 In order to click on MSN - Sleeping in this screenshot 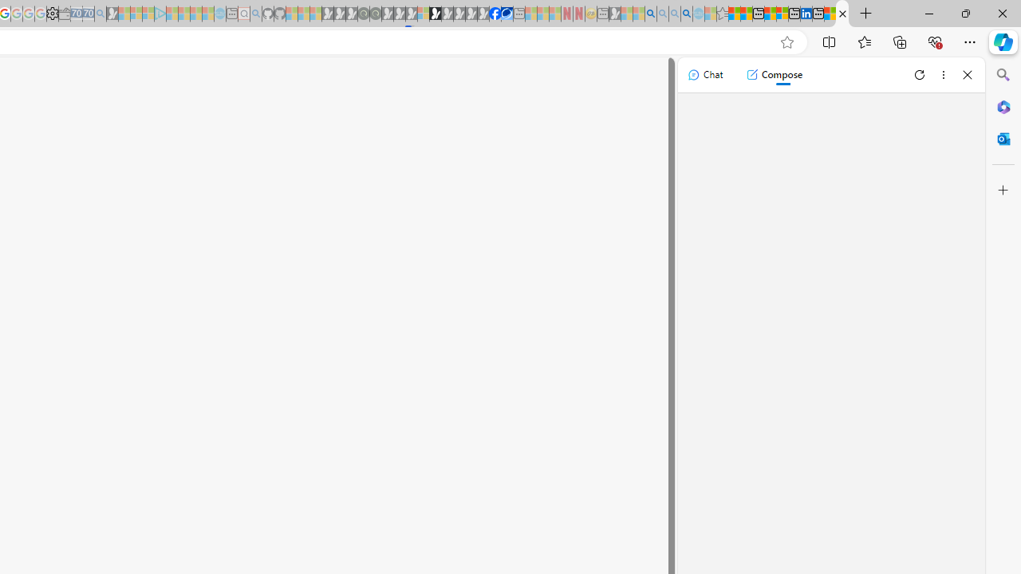, I will do `click(615, 14)`.